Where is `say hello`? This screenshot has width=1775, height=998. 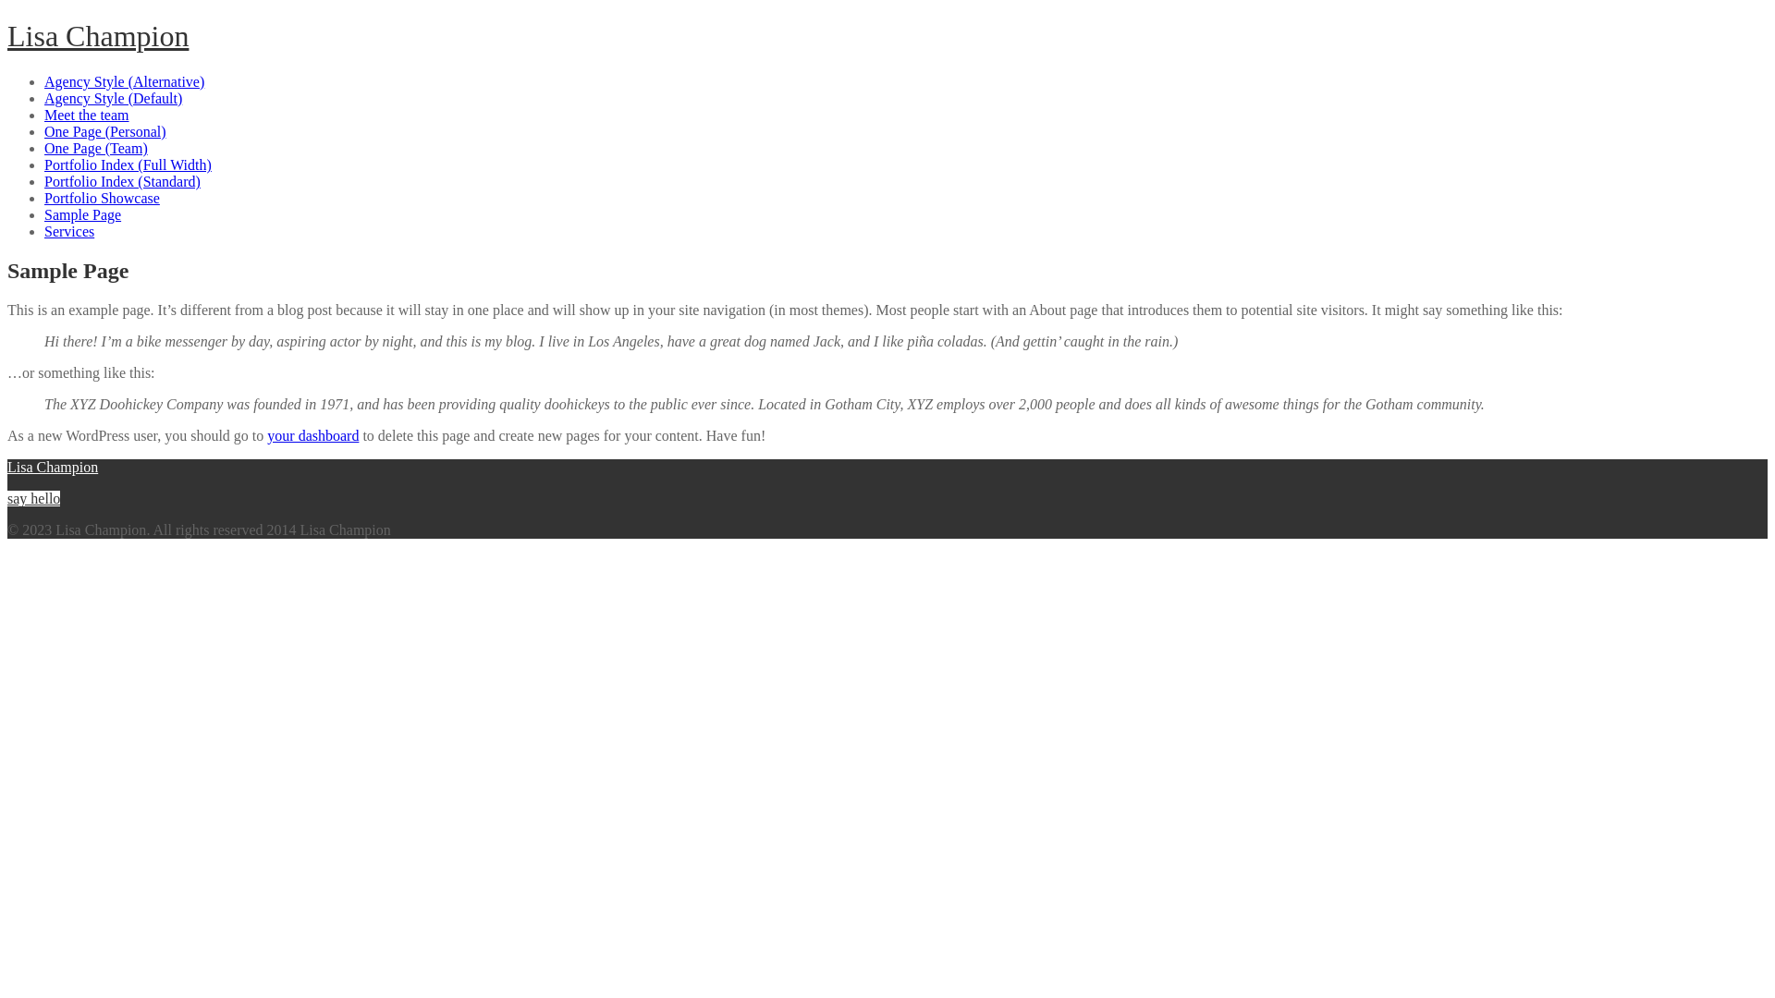
say hello is located at coordinates (33, 499).